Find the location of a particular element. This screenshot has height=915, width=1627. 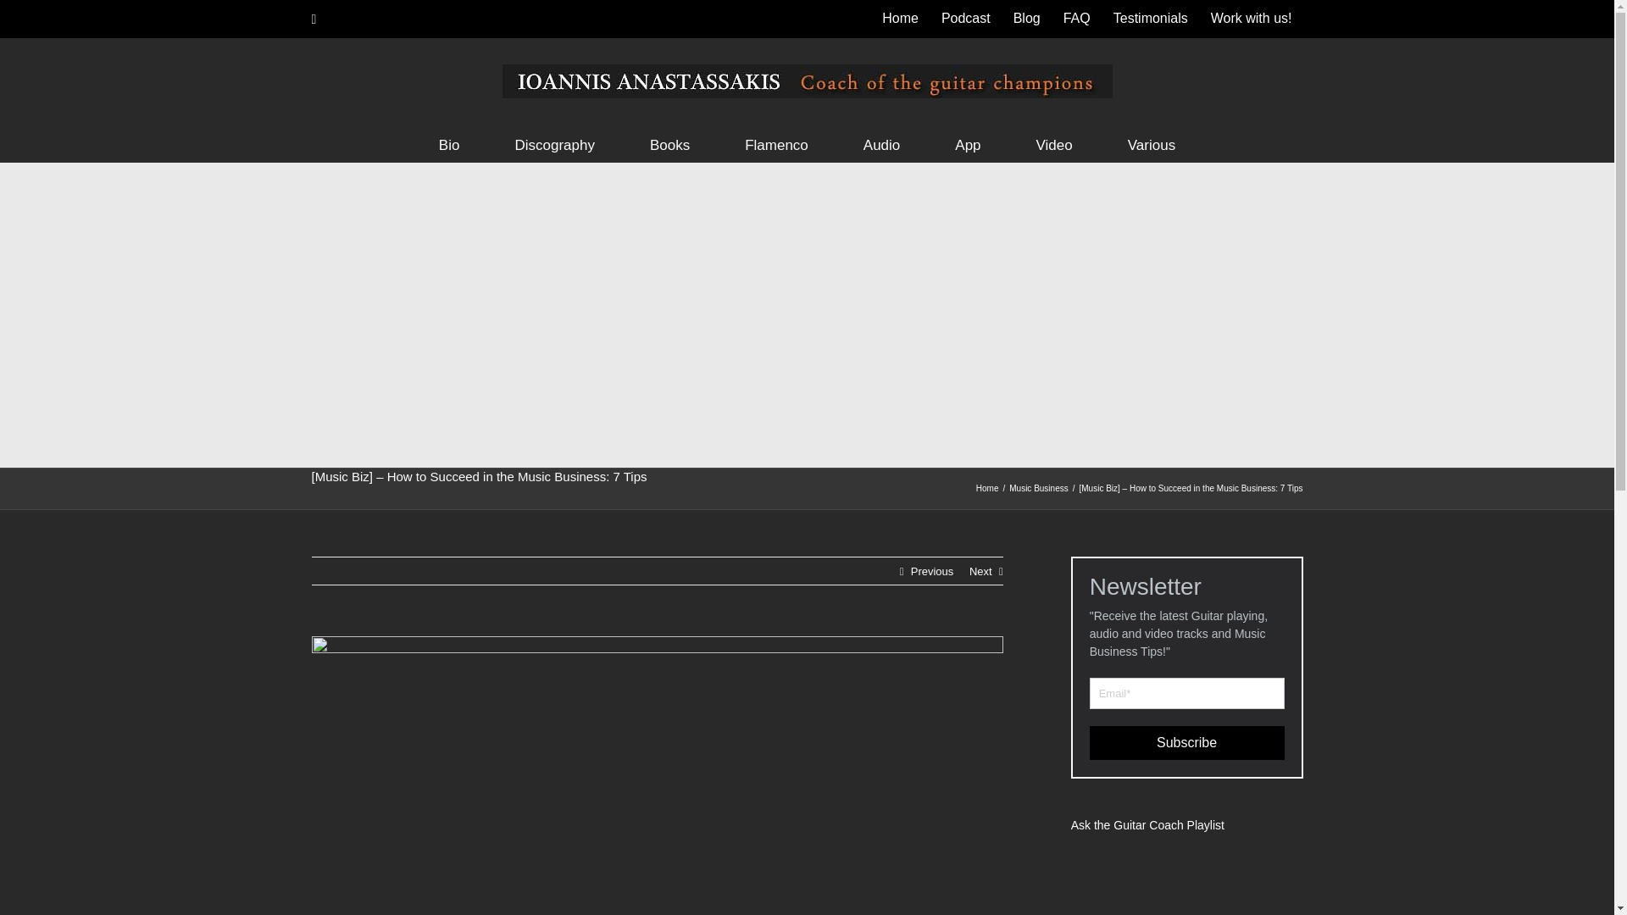

Blog is located at coordinates (1026, 19).